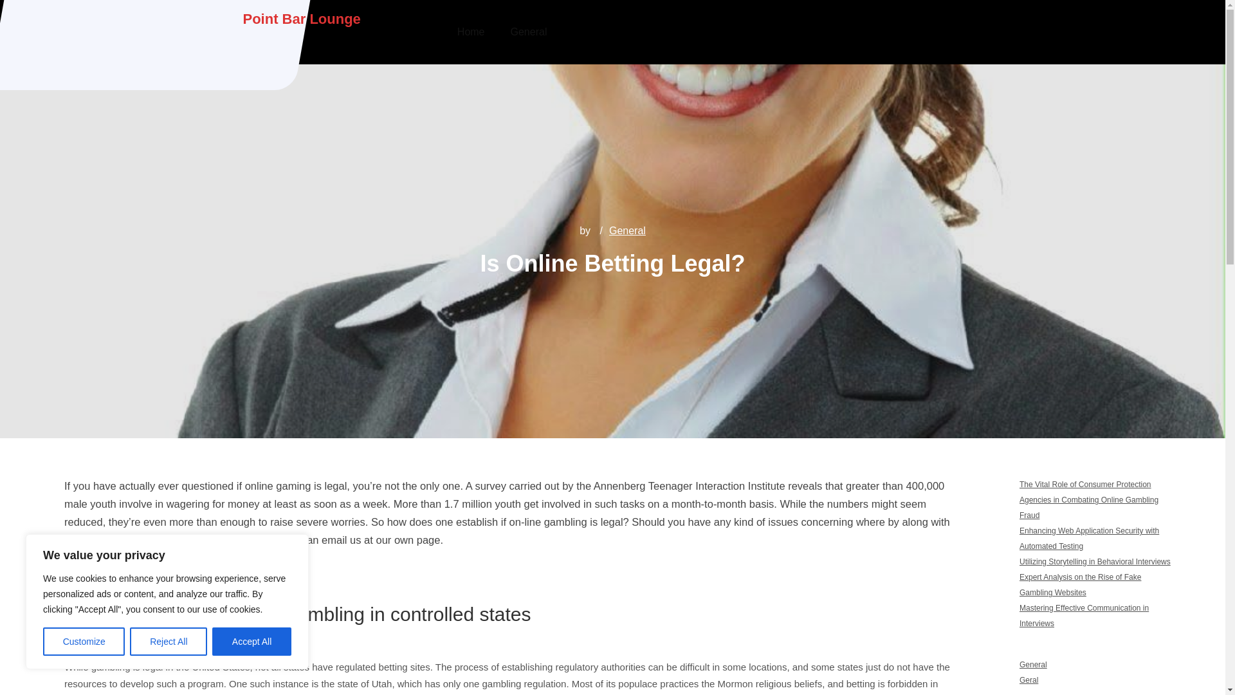  What do you see at coordinates (252, 642) in the screenshot?
I see `Accept All` at bounding box center [252, 642].